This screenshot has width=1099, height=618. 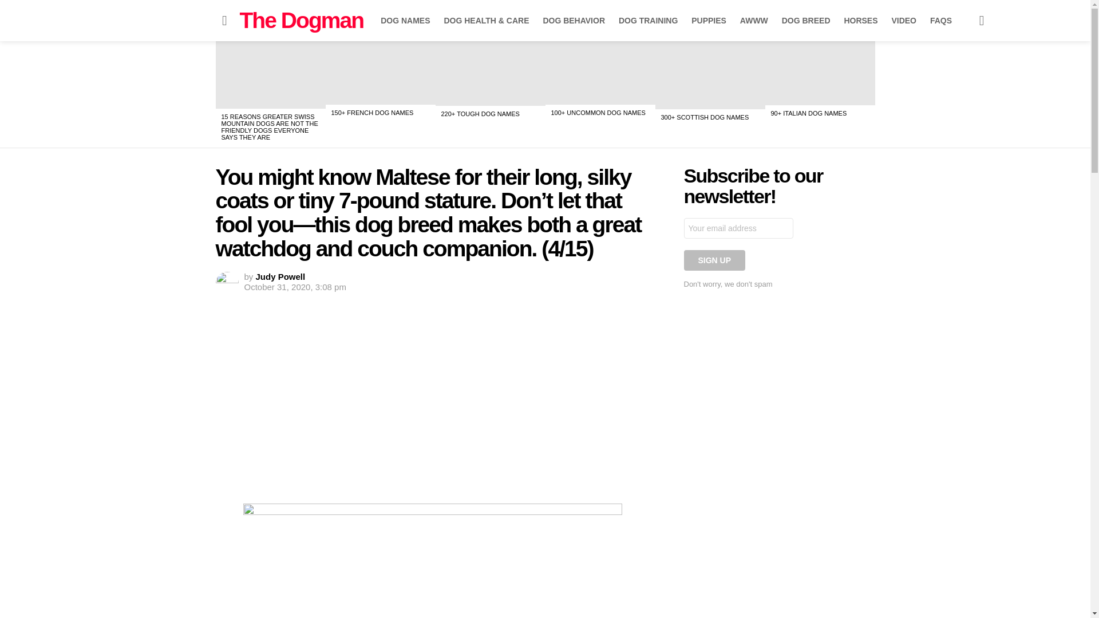 What do you see at coordinates (280, 277) in the screenshot?
I see `Judy Powell` at bounding box center [280, 277].